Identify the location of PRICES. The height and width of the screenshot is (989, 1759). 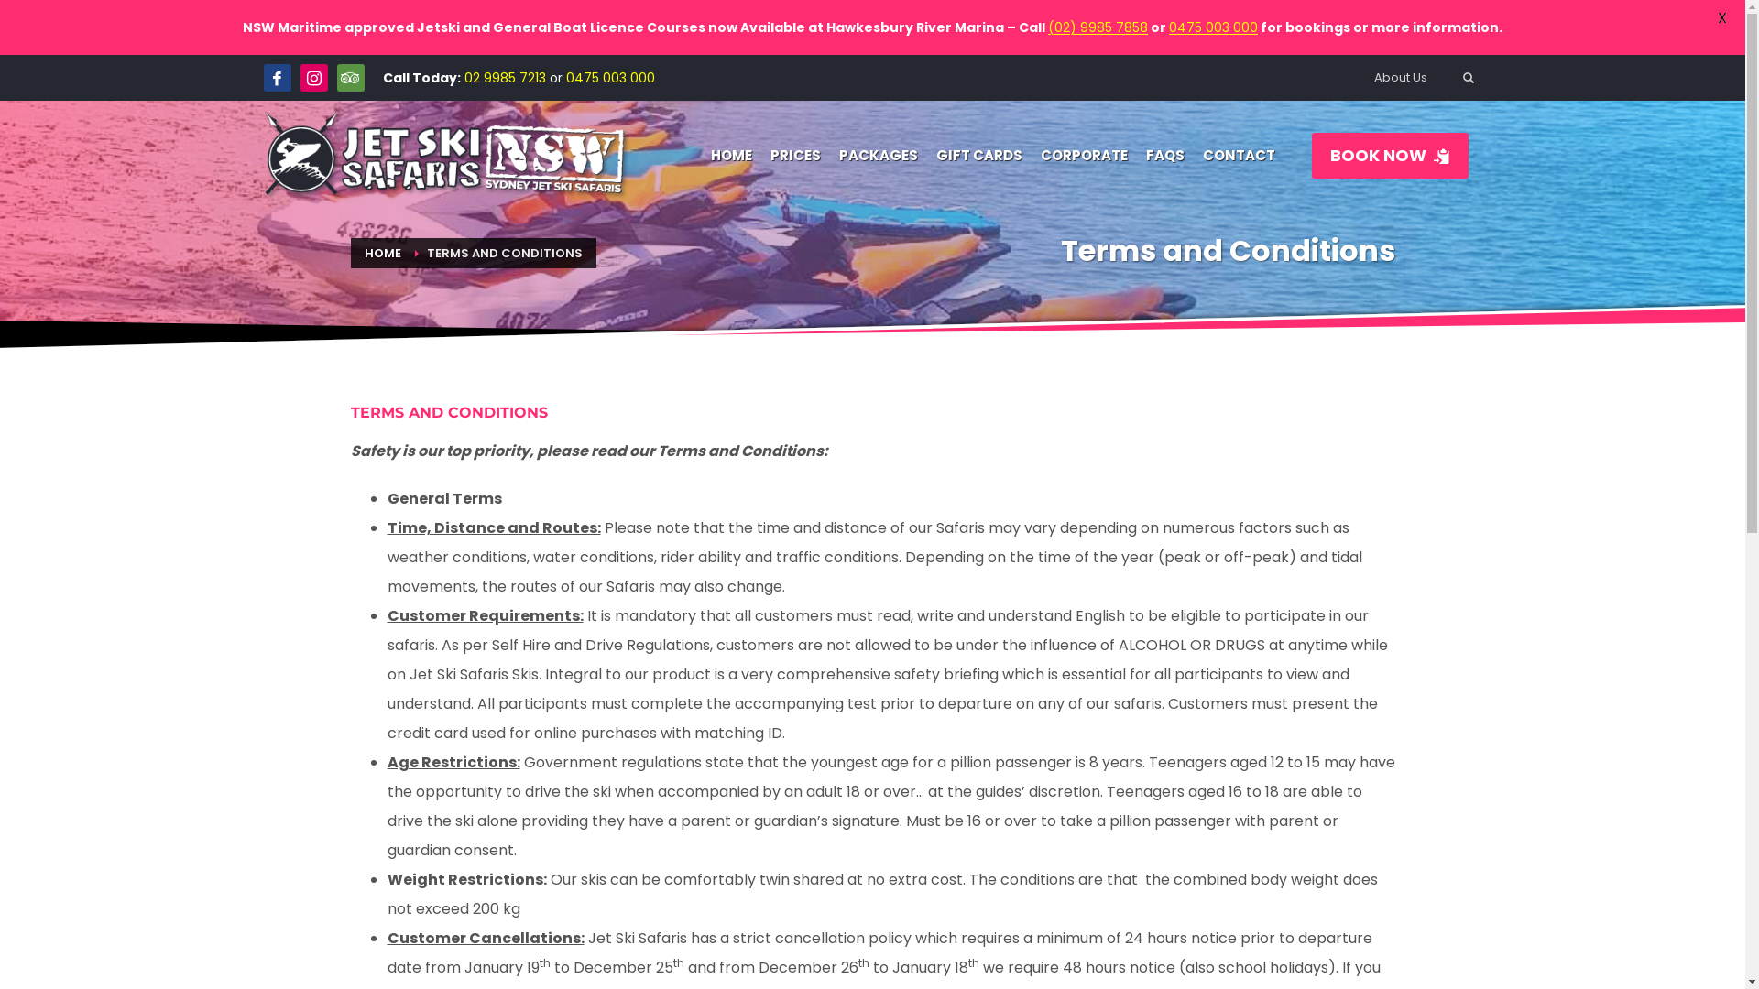
(795, 156).